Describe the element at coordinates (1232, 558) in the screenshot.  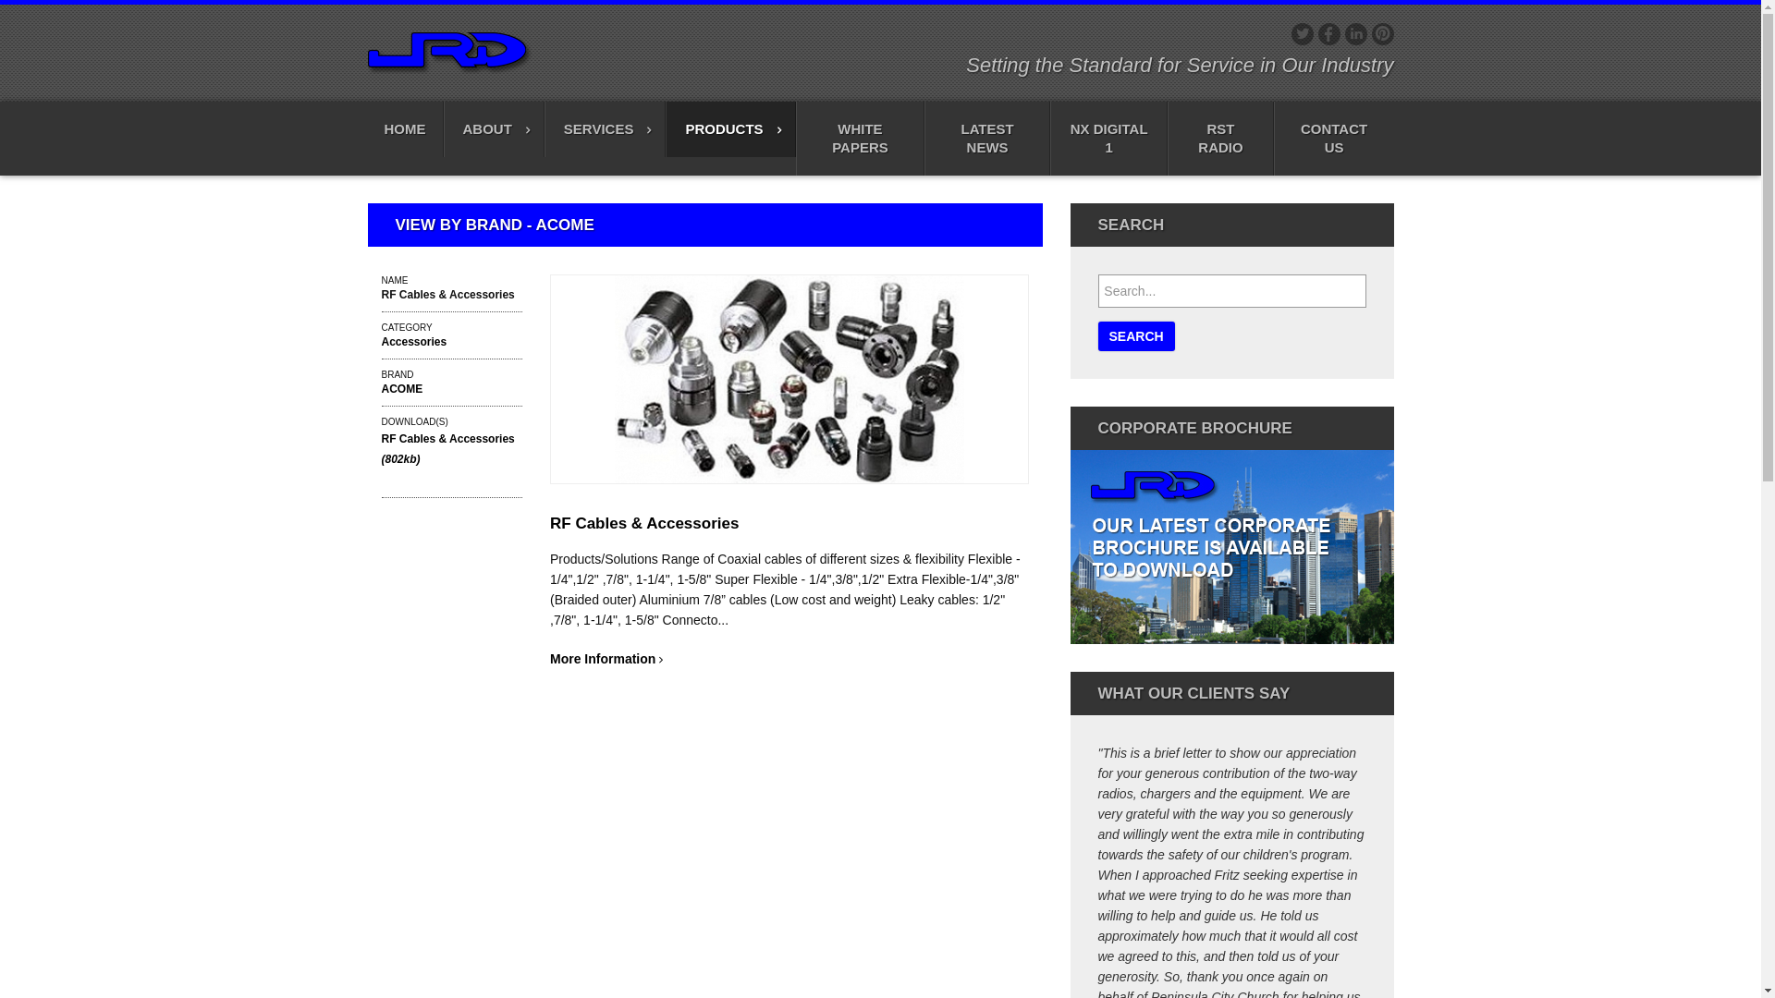
I see `Corporate Brochure` at that location.